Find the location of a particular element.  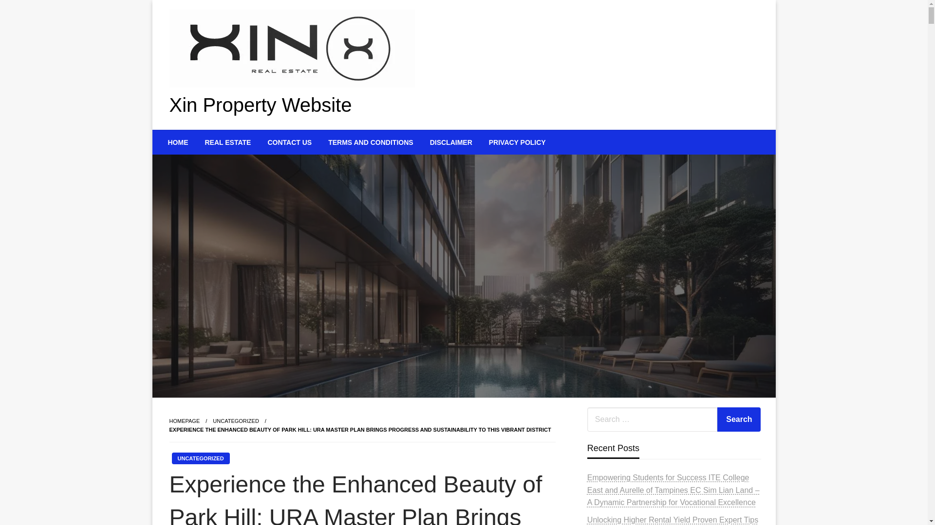

HOME is located at coordinates (178, 142).